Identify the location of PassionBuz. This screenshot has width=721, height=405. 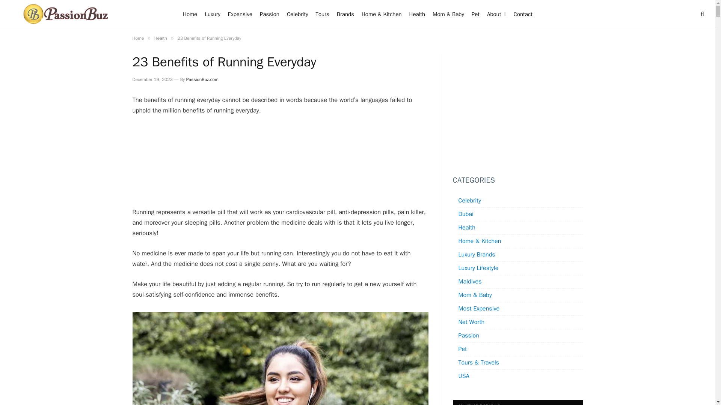
(66, 14).